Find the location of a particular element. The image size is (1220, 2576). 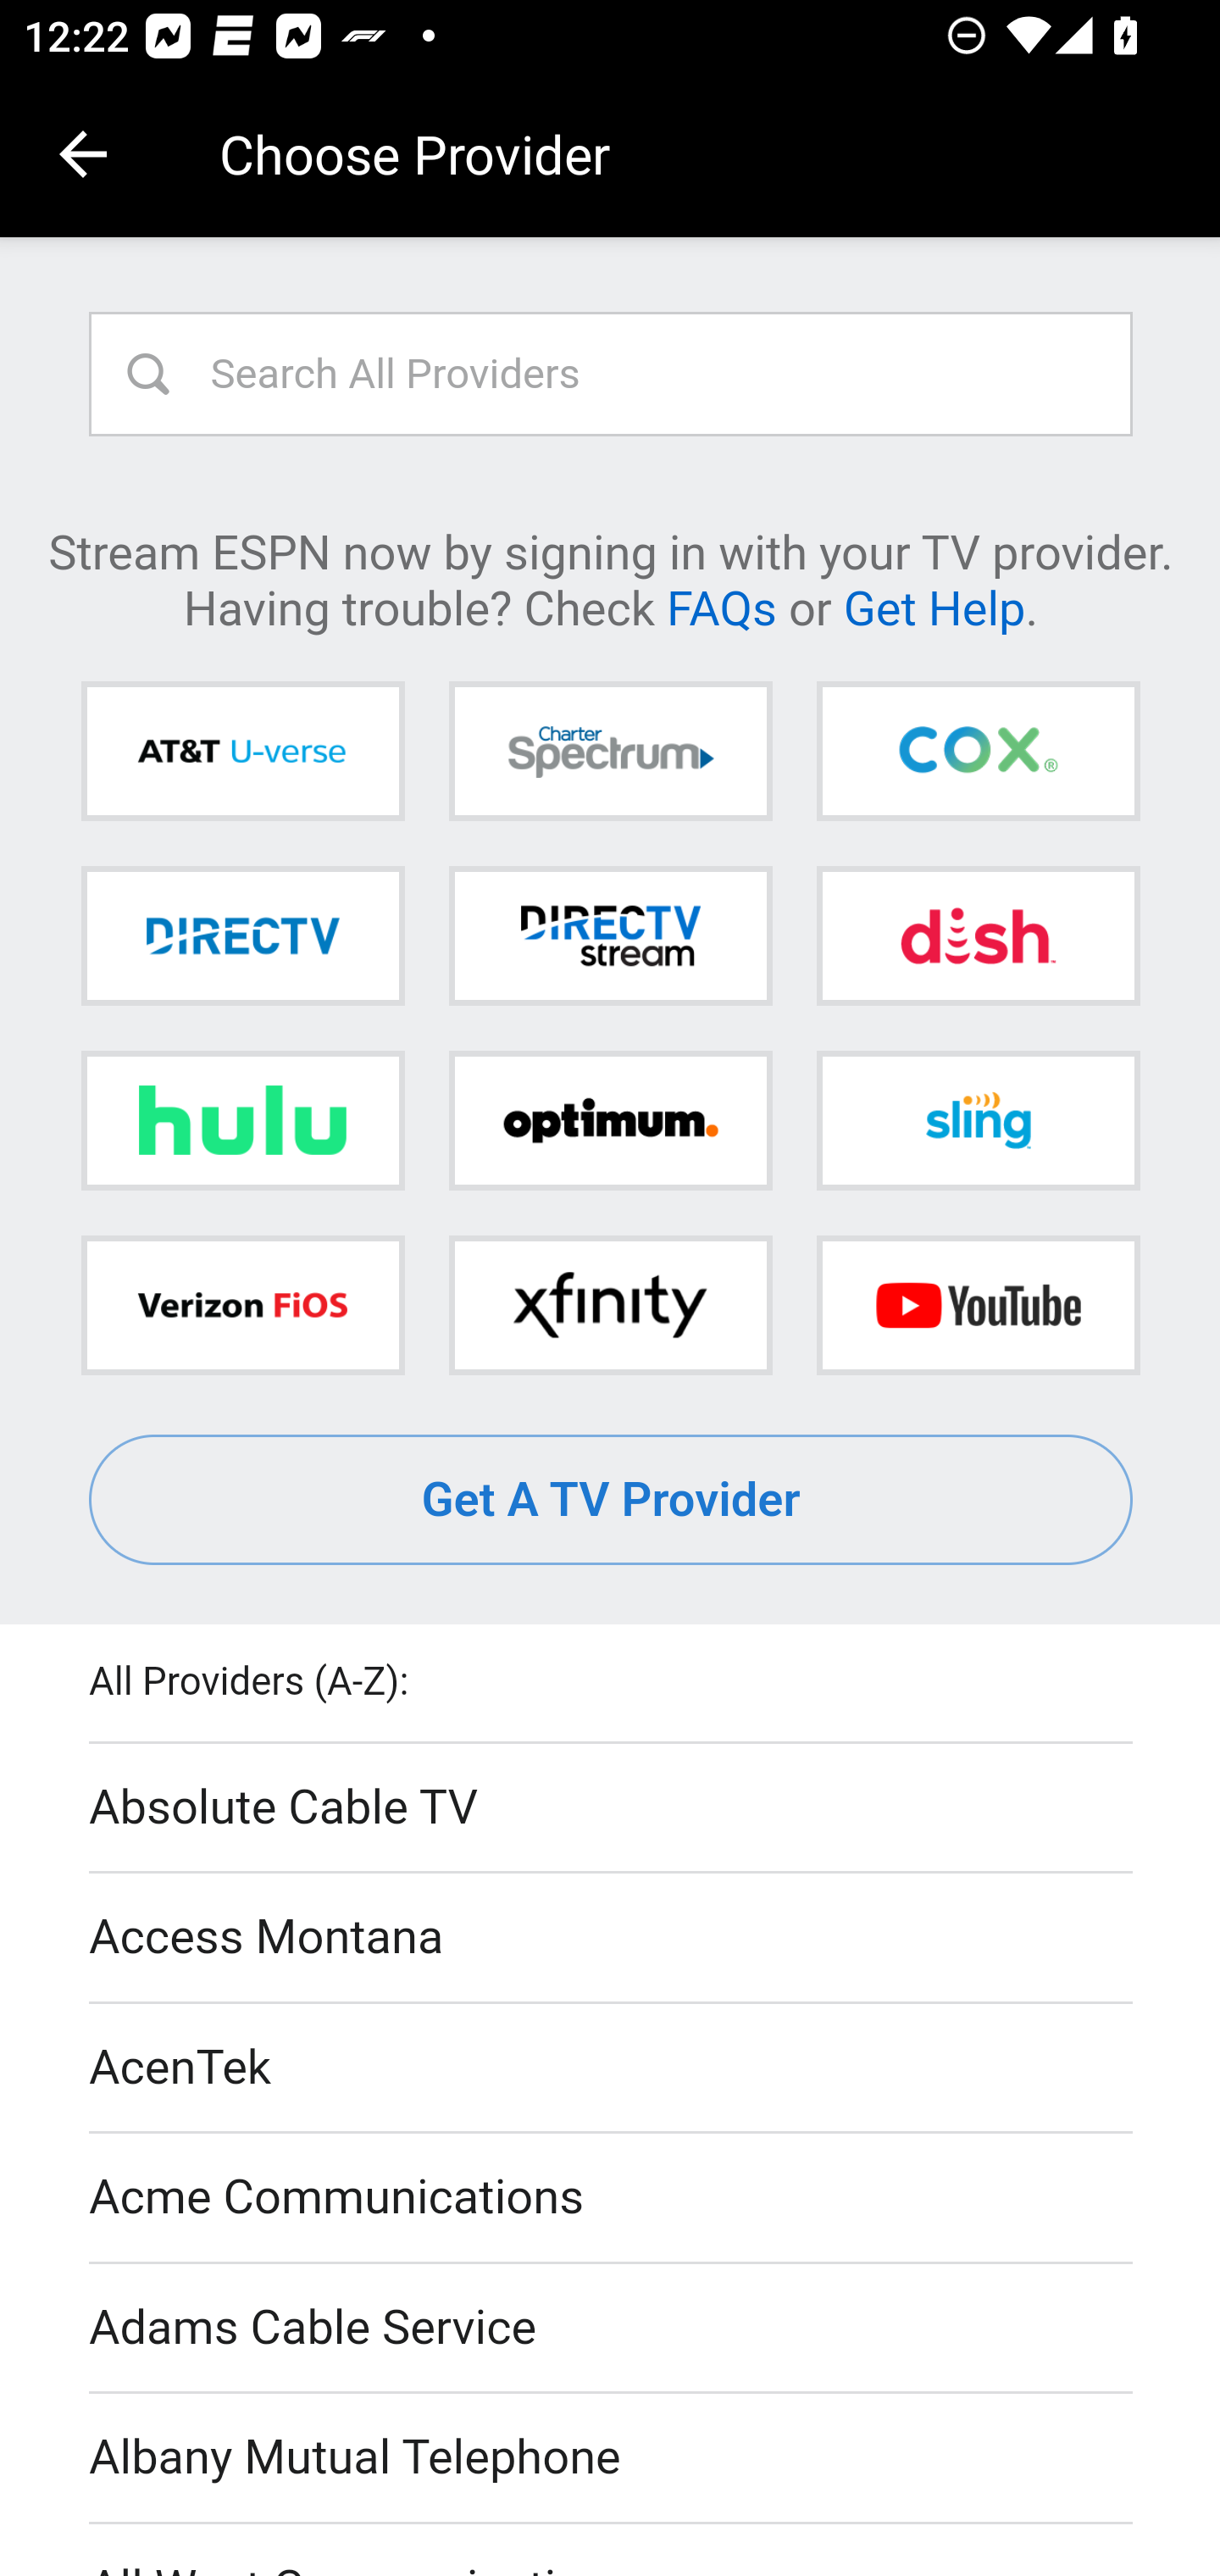

Charter Spectrum is located at coordinates (610, 752).